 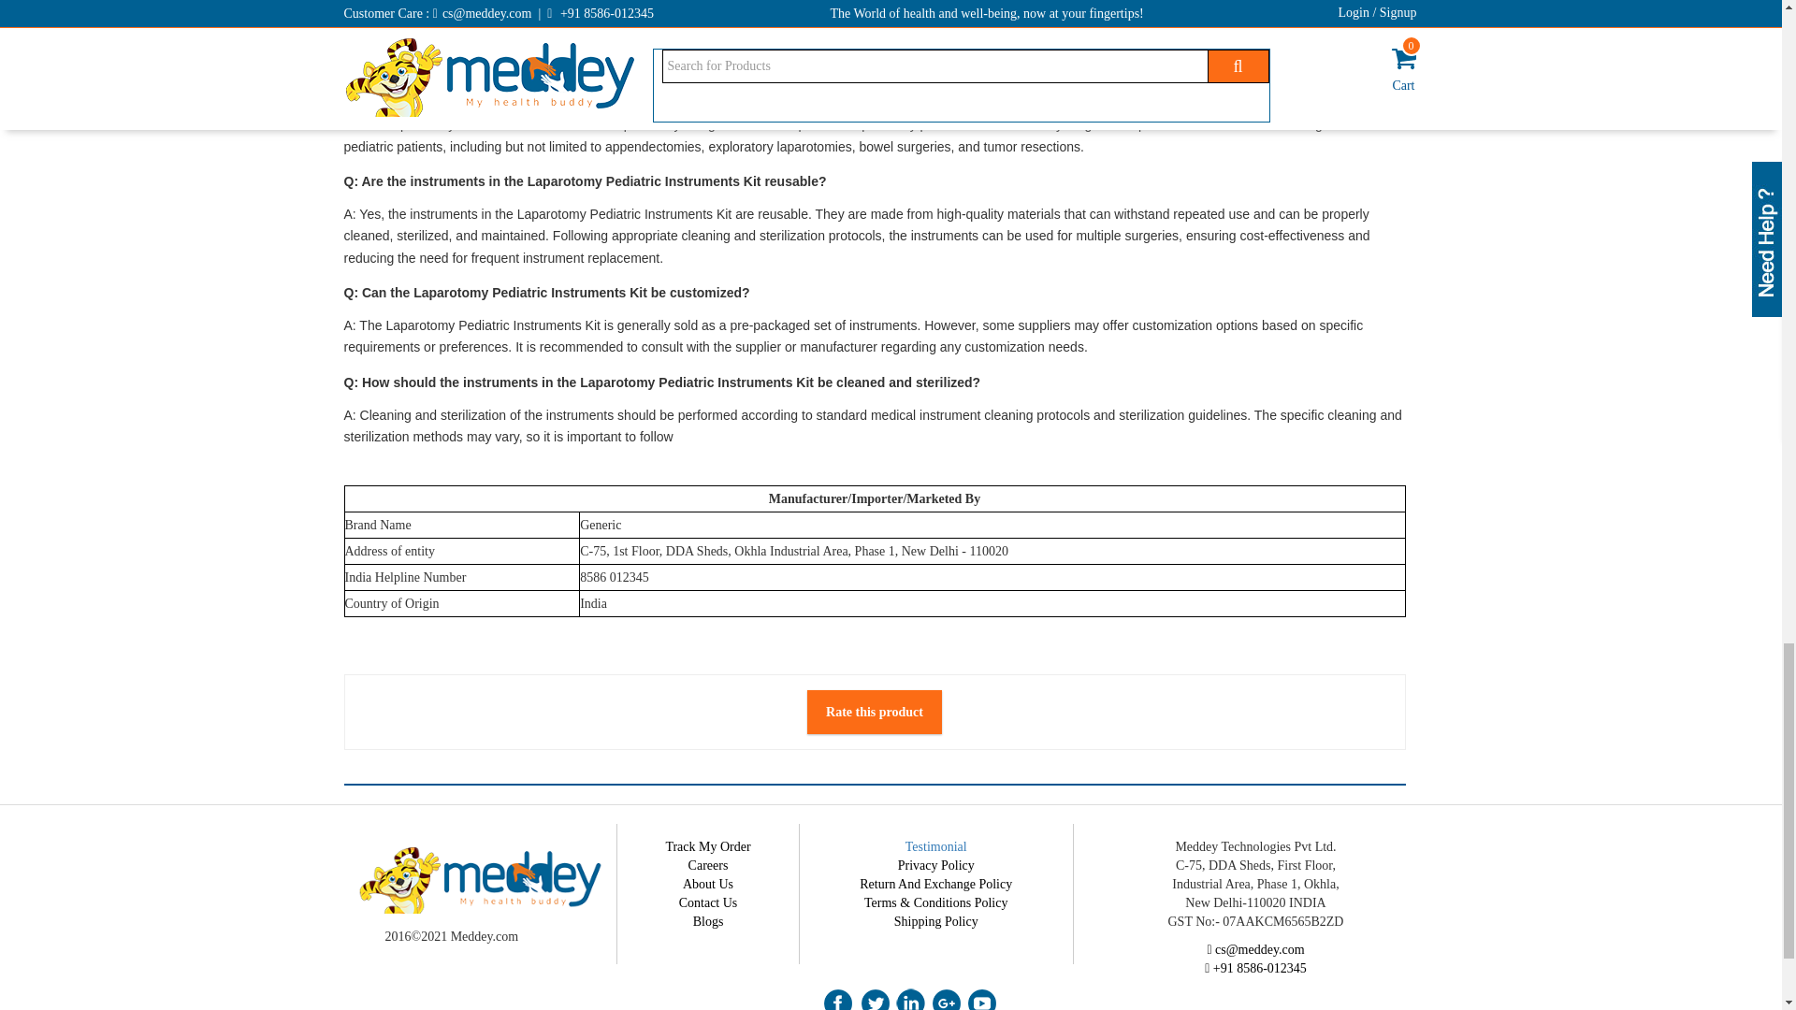 What do you see at coordinates (874, 712) in the screenshot?
I see `Rate this product` at bounding box center [874, 712].